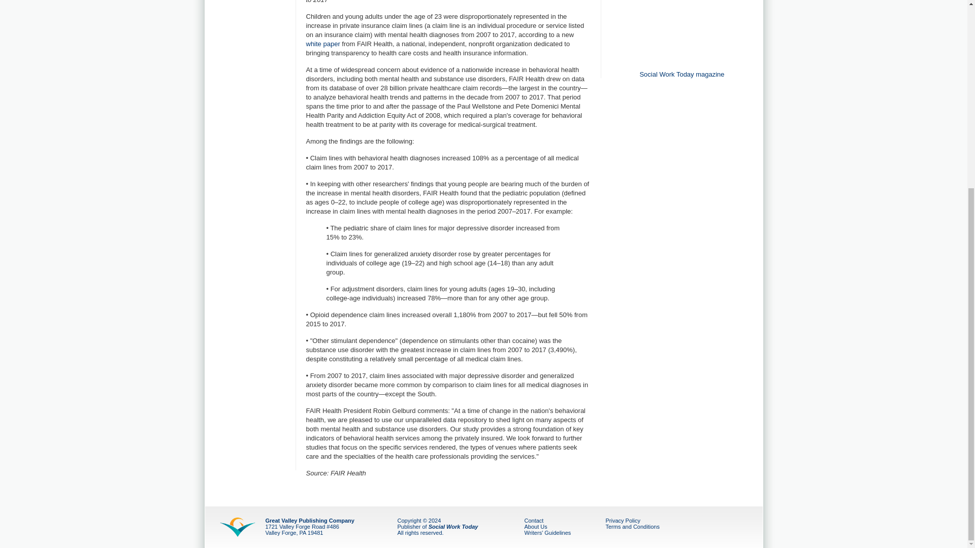 This screenshot has height=548, width=975. Describe the element at coordinates (681, 74) in the screenshot. I see `Social Work Today magazine` at that location.